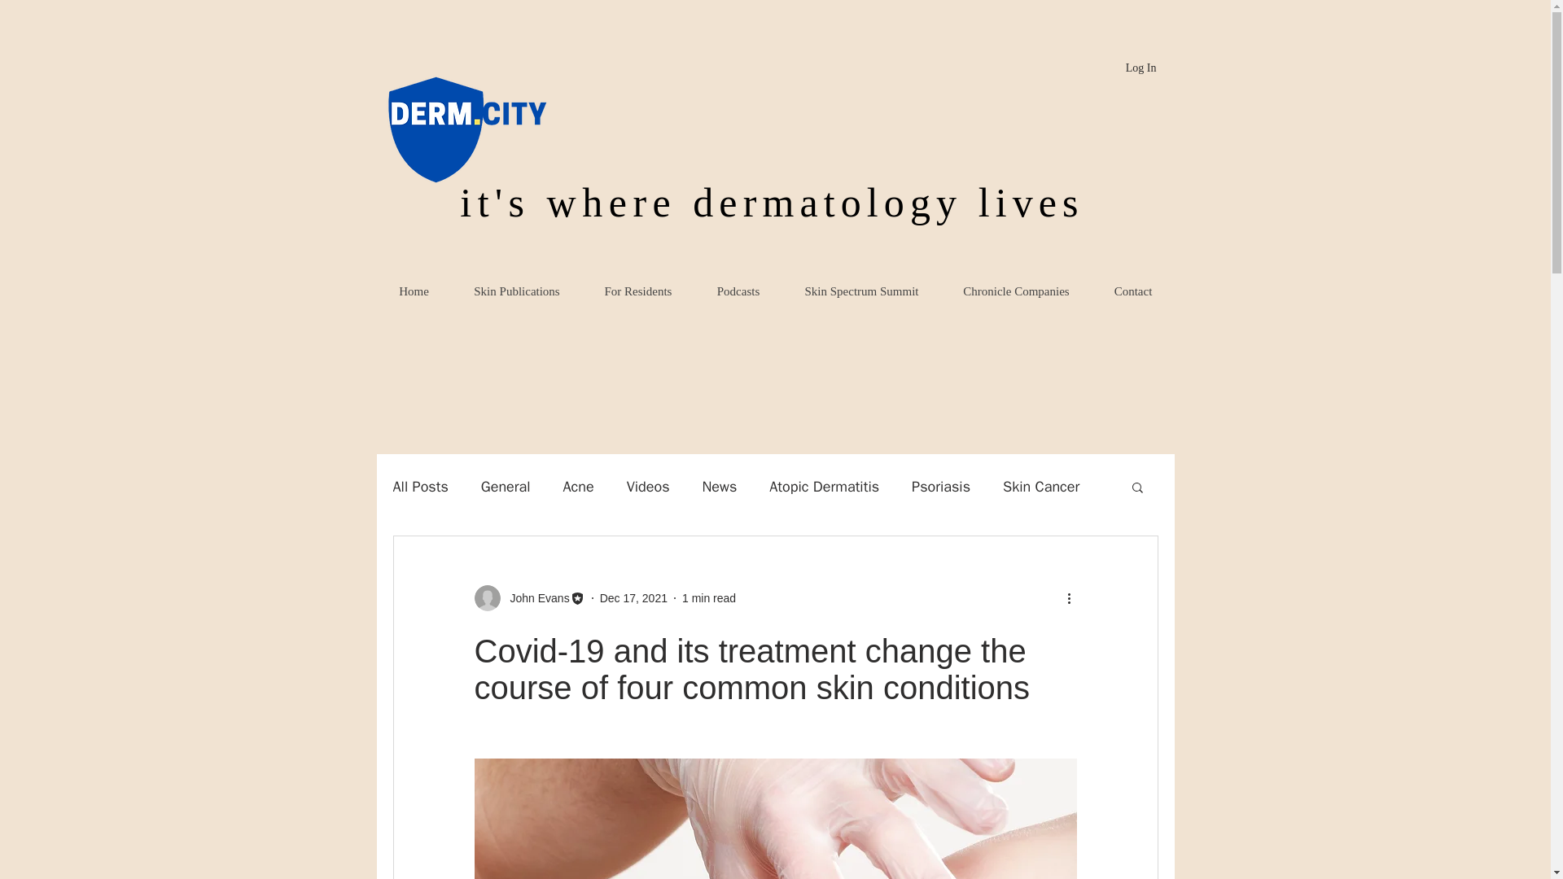 The image size is (1563, 879). Describe the element at coordinates (578, 487) in the screenshot. I see `Acne` at that location.